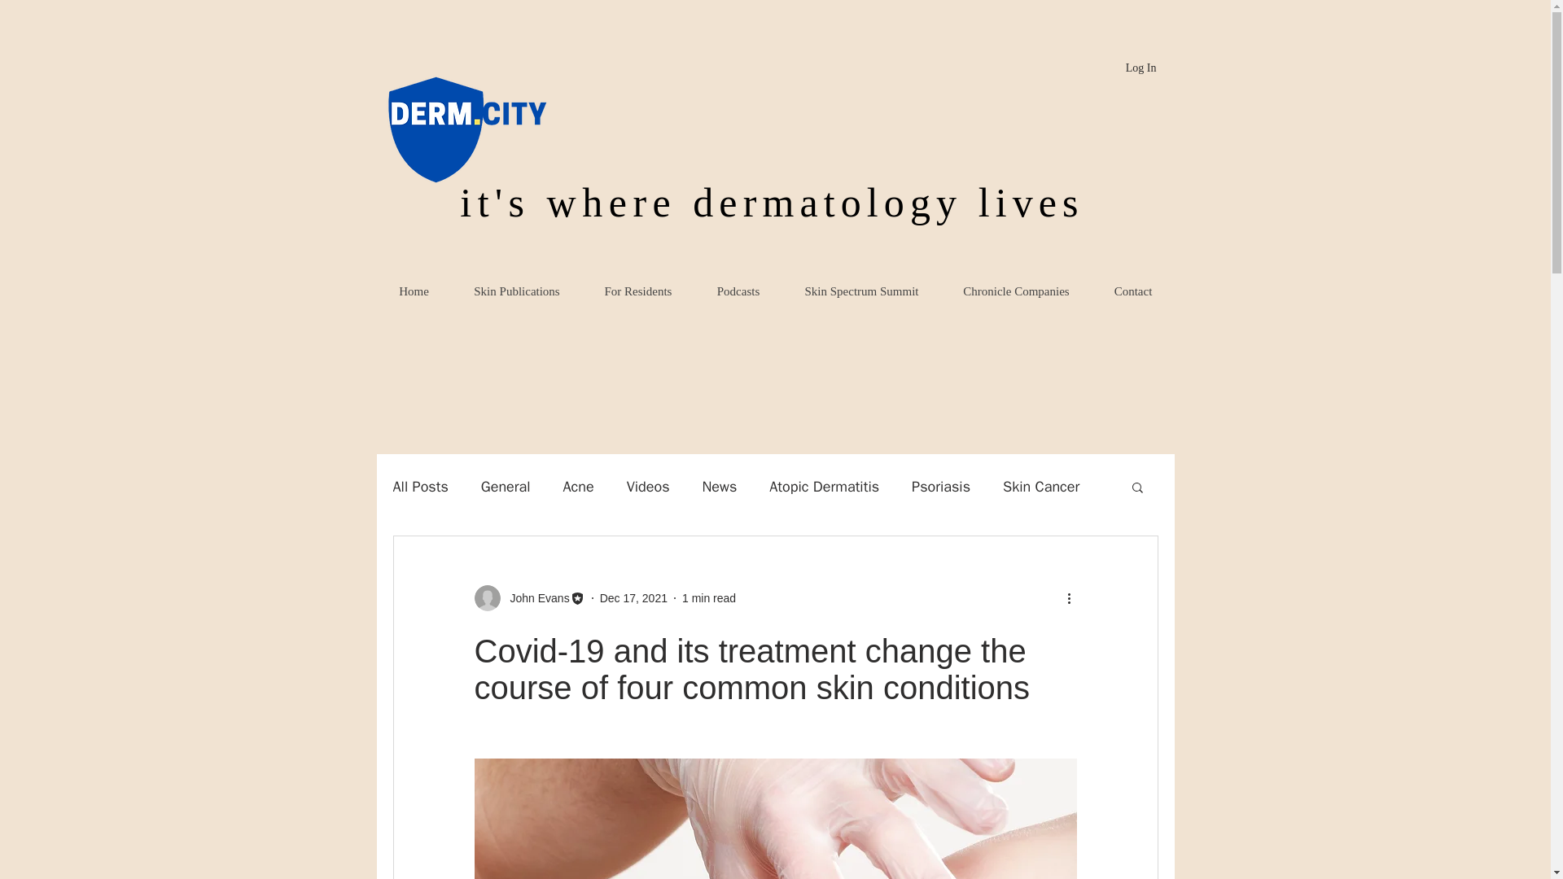 The image size is (1563, 879). Describe the element at coordinates (578, 487) in the screenshot. I see `Acne` at that location.